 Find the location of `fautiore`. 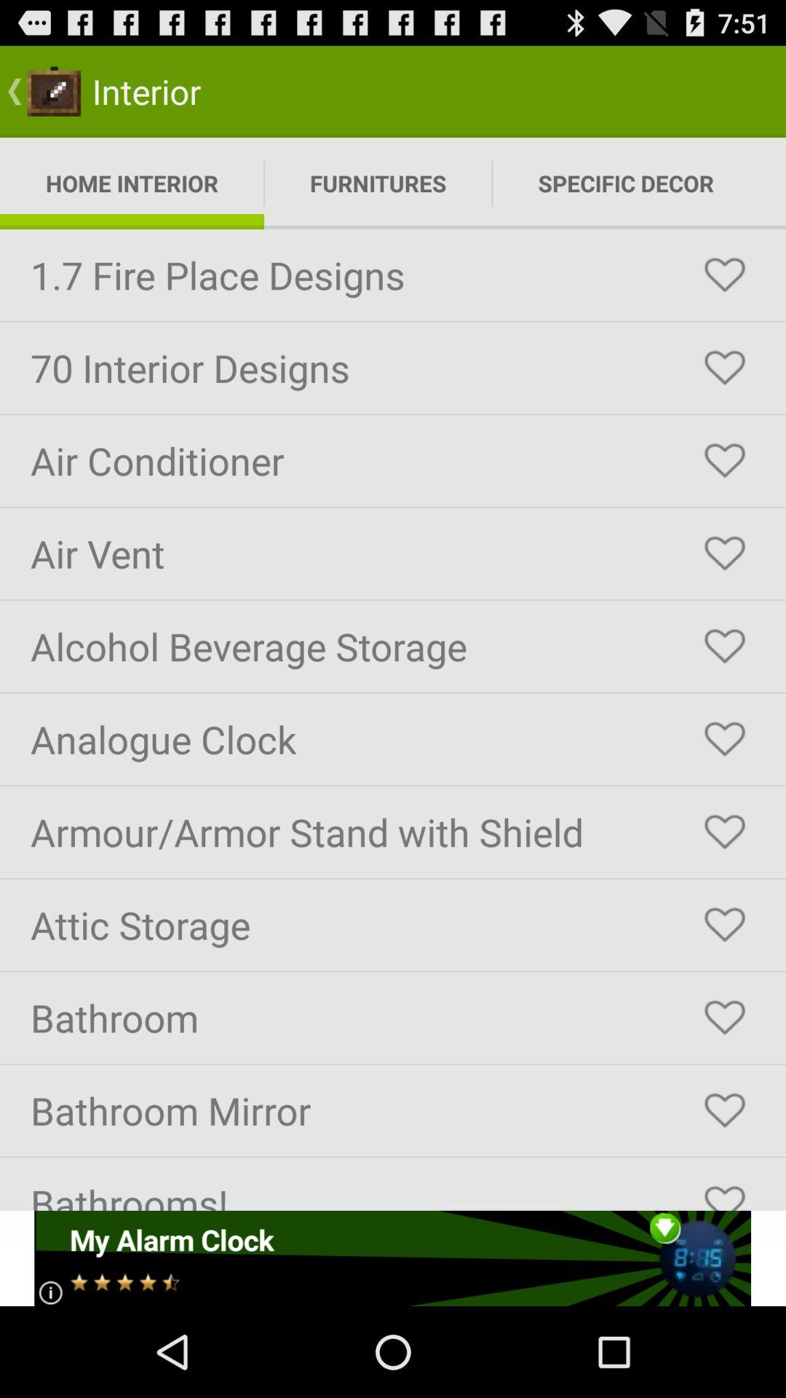

fautiore is located at coordinates (725, 275).